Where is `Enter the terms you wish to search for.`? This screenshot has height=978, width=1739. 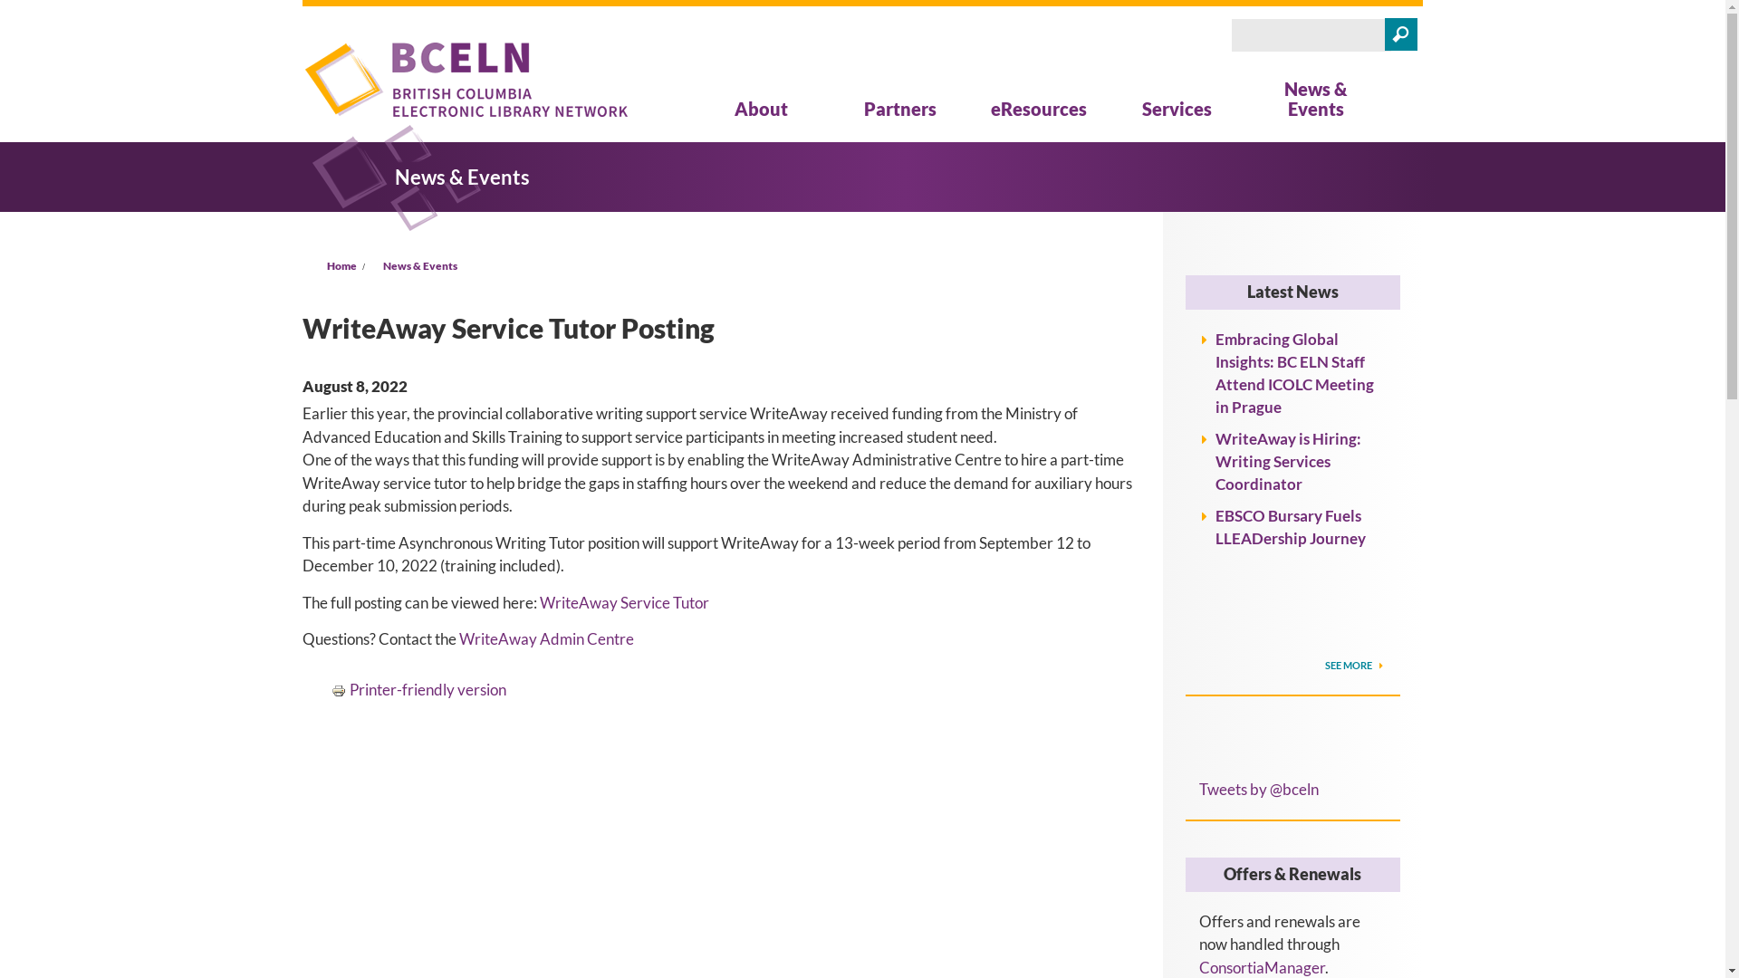 Enter the terms you wish to search for. is located at coordinates (1311, 35).